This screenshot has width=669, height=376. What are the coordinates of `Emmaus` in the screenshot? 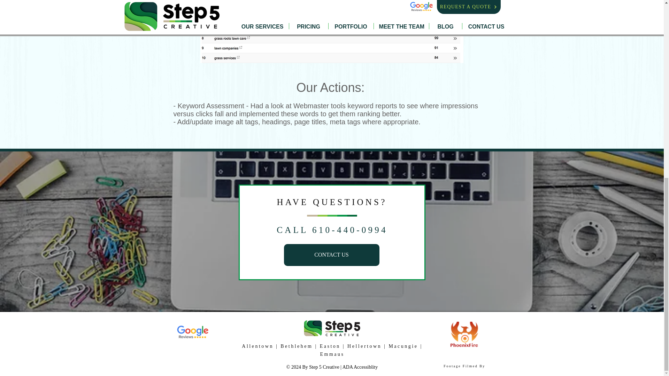 It's located at (332, 354).